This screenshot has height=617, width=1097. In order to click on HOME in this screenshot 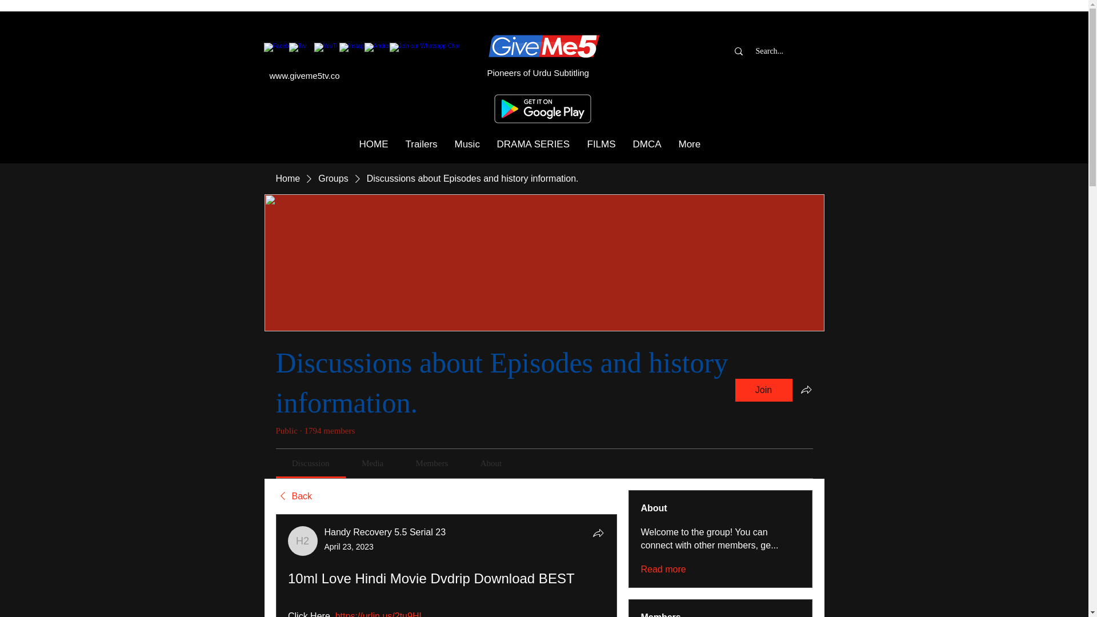, I will do `click(374, 144)`.